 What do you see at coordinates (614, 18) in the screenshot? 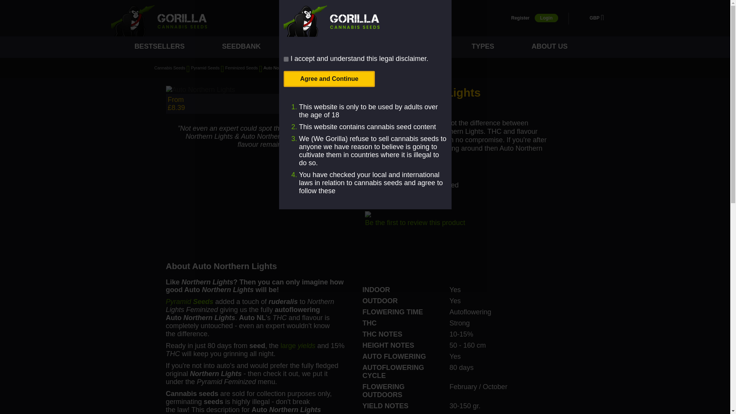
I see `My Cart` at bounding box center [614, 18].